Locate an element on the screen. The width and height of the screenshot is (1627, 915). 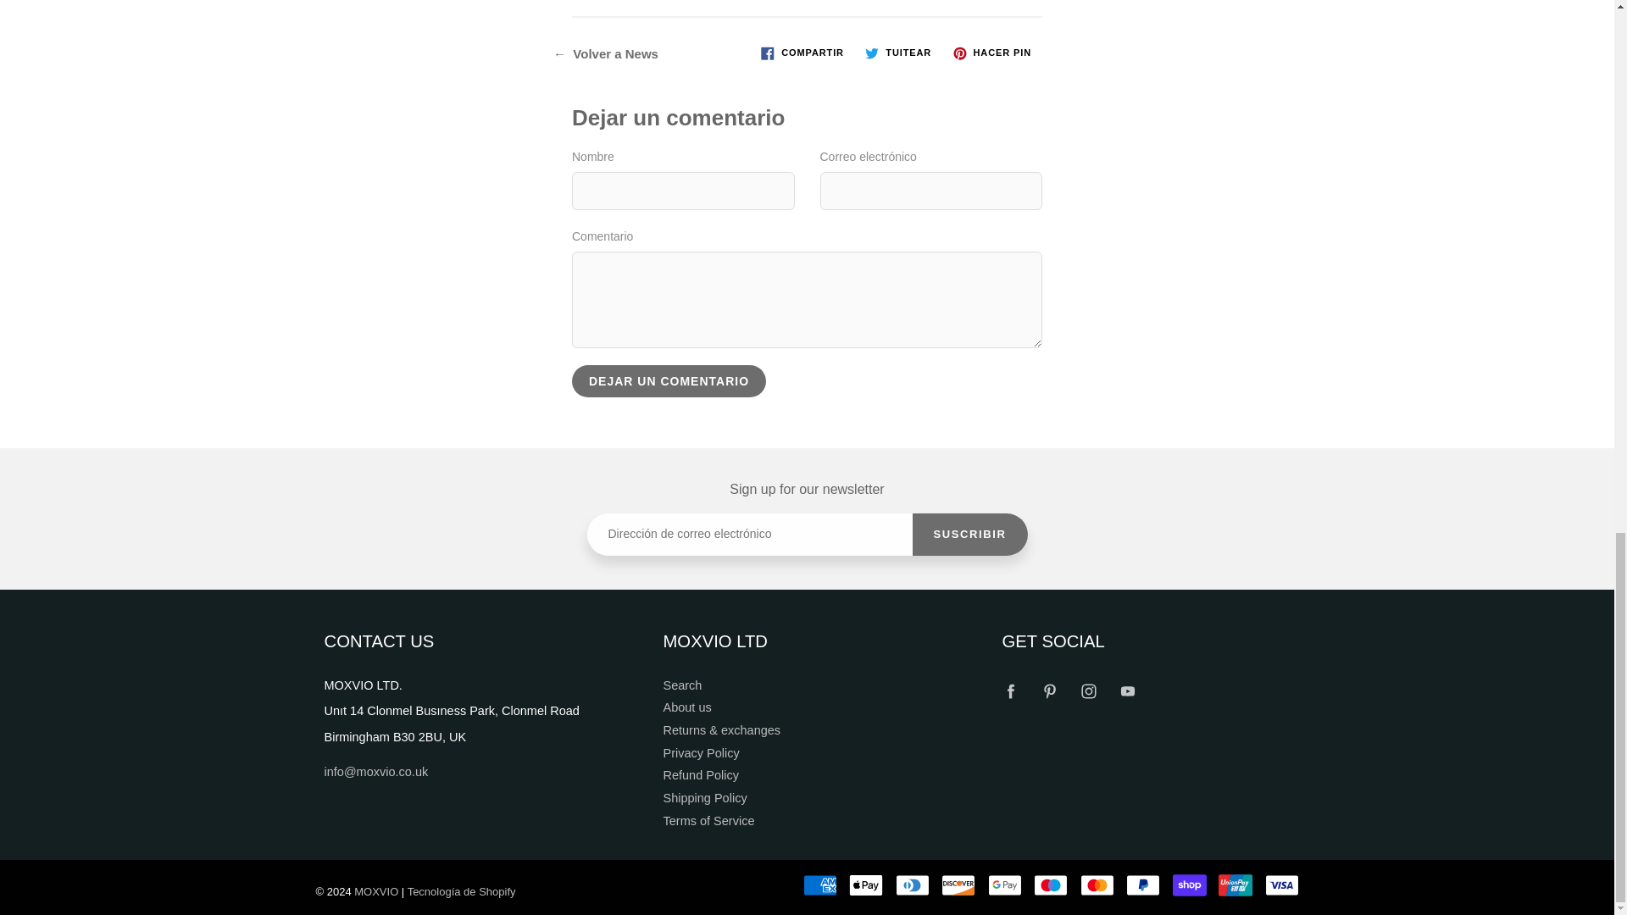
American Express is located at coordinates (820, 884).